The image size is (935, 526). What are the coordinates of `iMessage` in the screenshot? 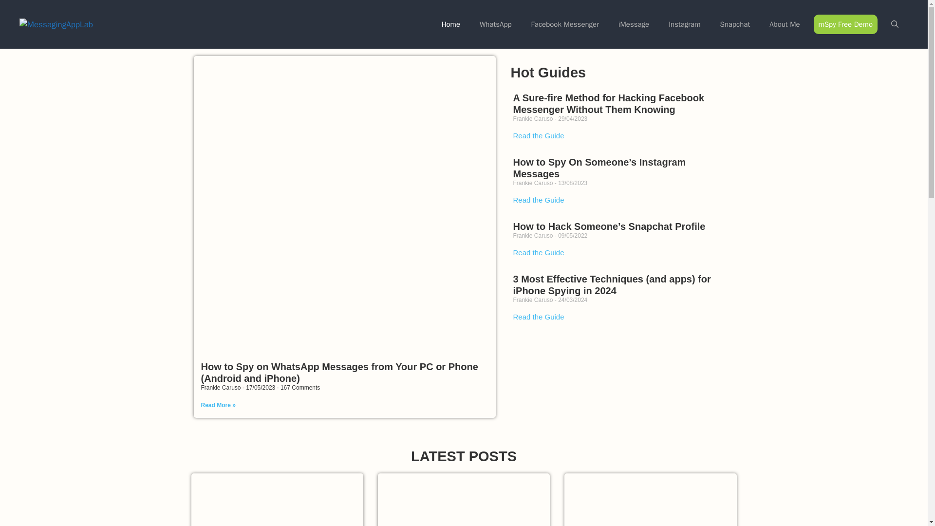 It's located at (634, 24).